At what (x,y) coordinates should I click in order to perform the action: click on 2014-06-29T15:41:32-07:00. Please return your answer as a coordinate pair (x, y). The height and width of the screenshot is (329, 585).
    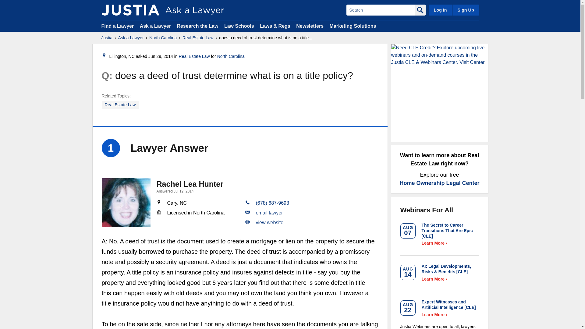
    Looking at the image, I should click on (161, 56).